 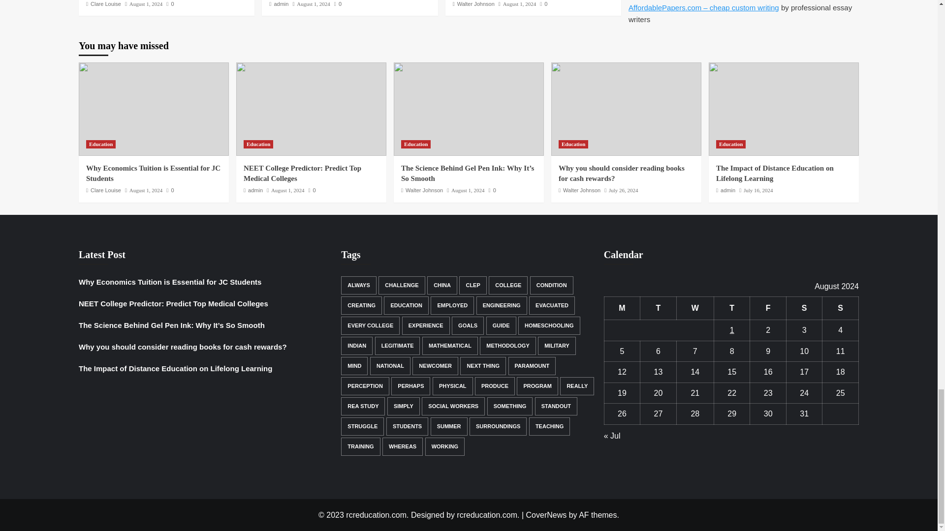 What do you see at coordinates (338, 4) in the screenshot?
I see `0` at bounding box center [338, 4].